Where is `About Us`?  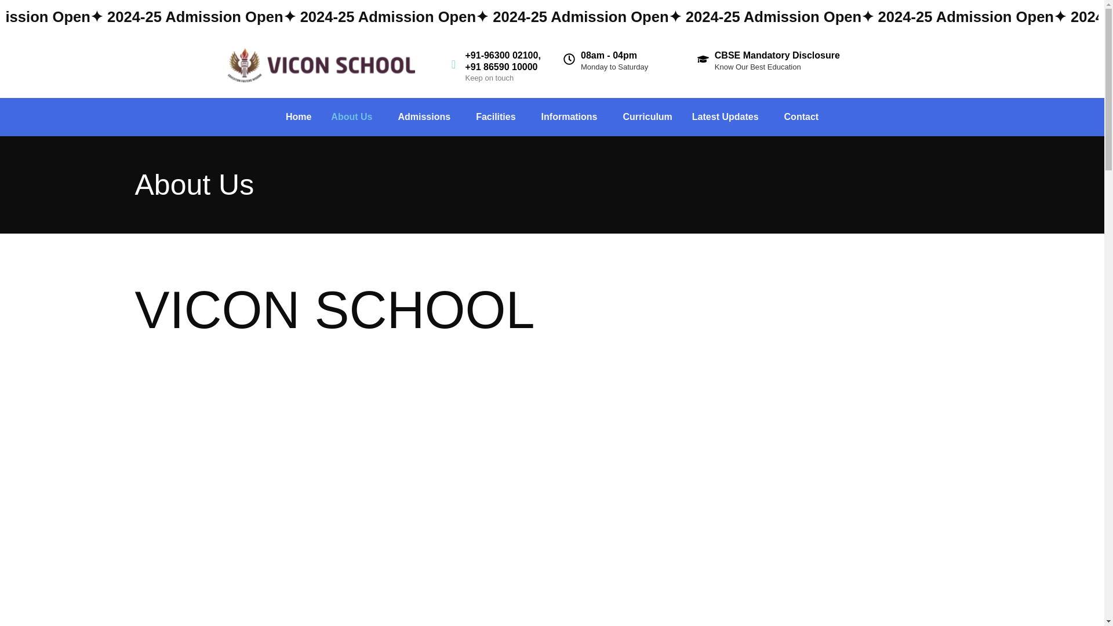
About Us is located at coordinates (354, 117).